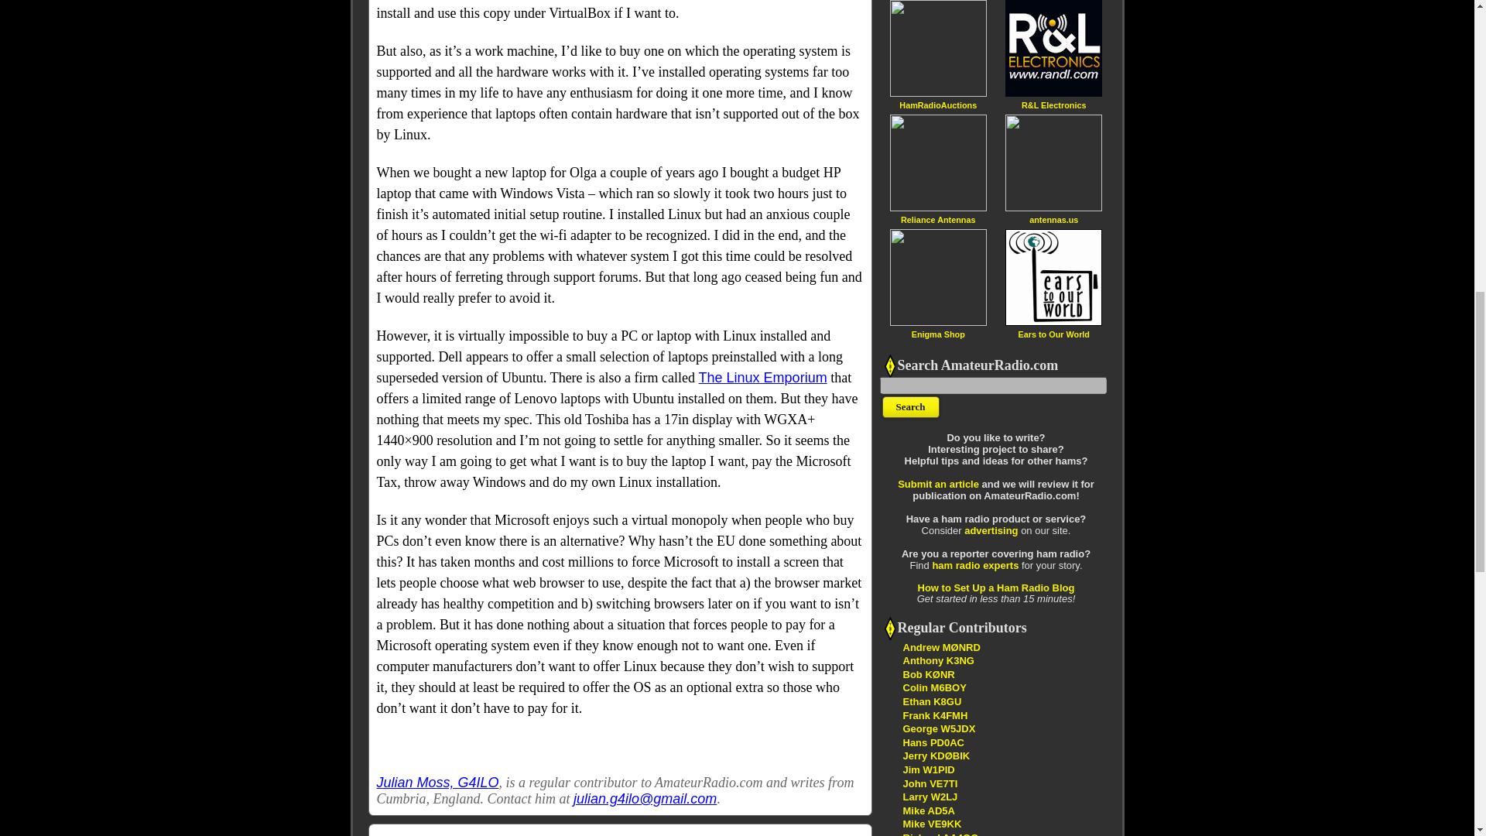  I want to click on The Linux Emporium, so click(763, 378).